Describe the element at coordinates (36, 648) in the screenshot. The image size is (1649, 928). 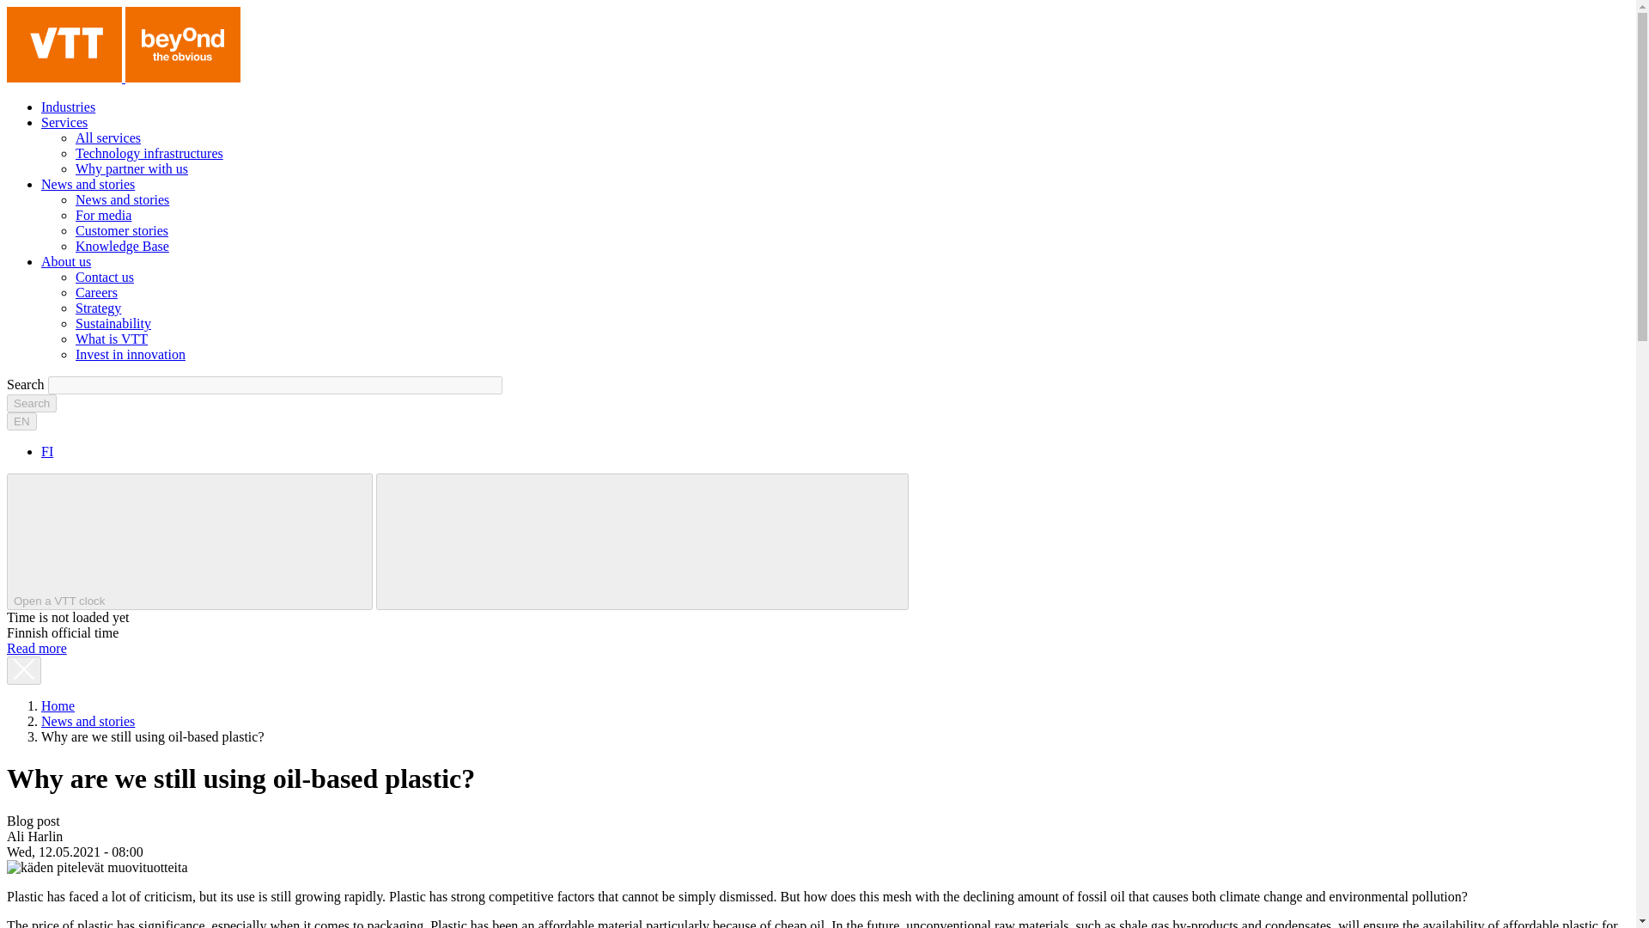
I see `Customer stories` at that location.